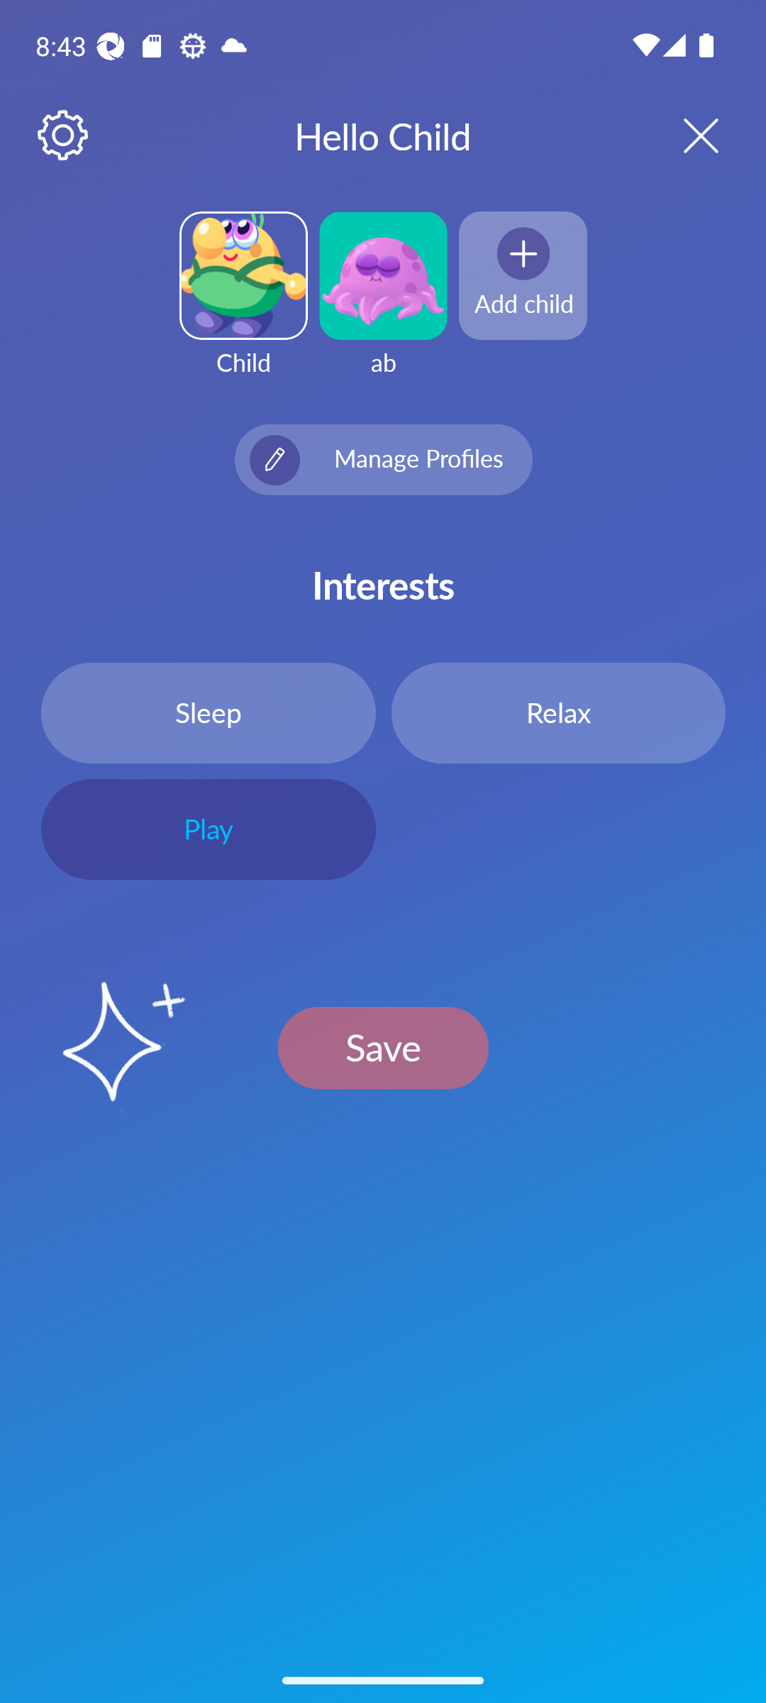  Describe the element at coordinates (383, 1047) in the screenshot. I see `Save` at that location.